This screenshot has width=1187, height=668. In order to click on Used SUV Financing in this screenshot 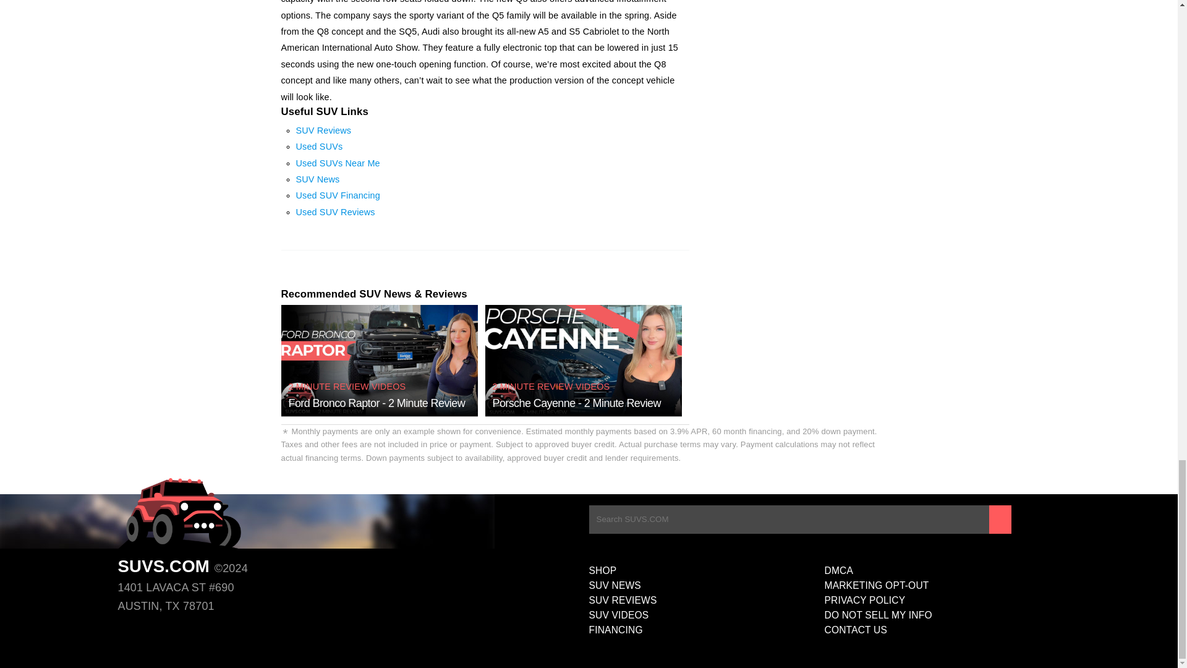, I will do `click(338, 195)`.